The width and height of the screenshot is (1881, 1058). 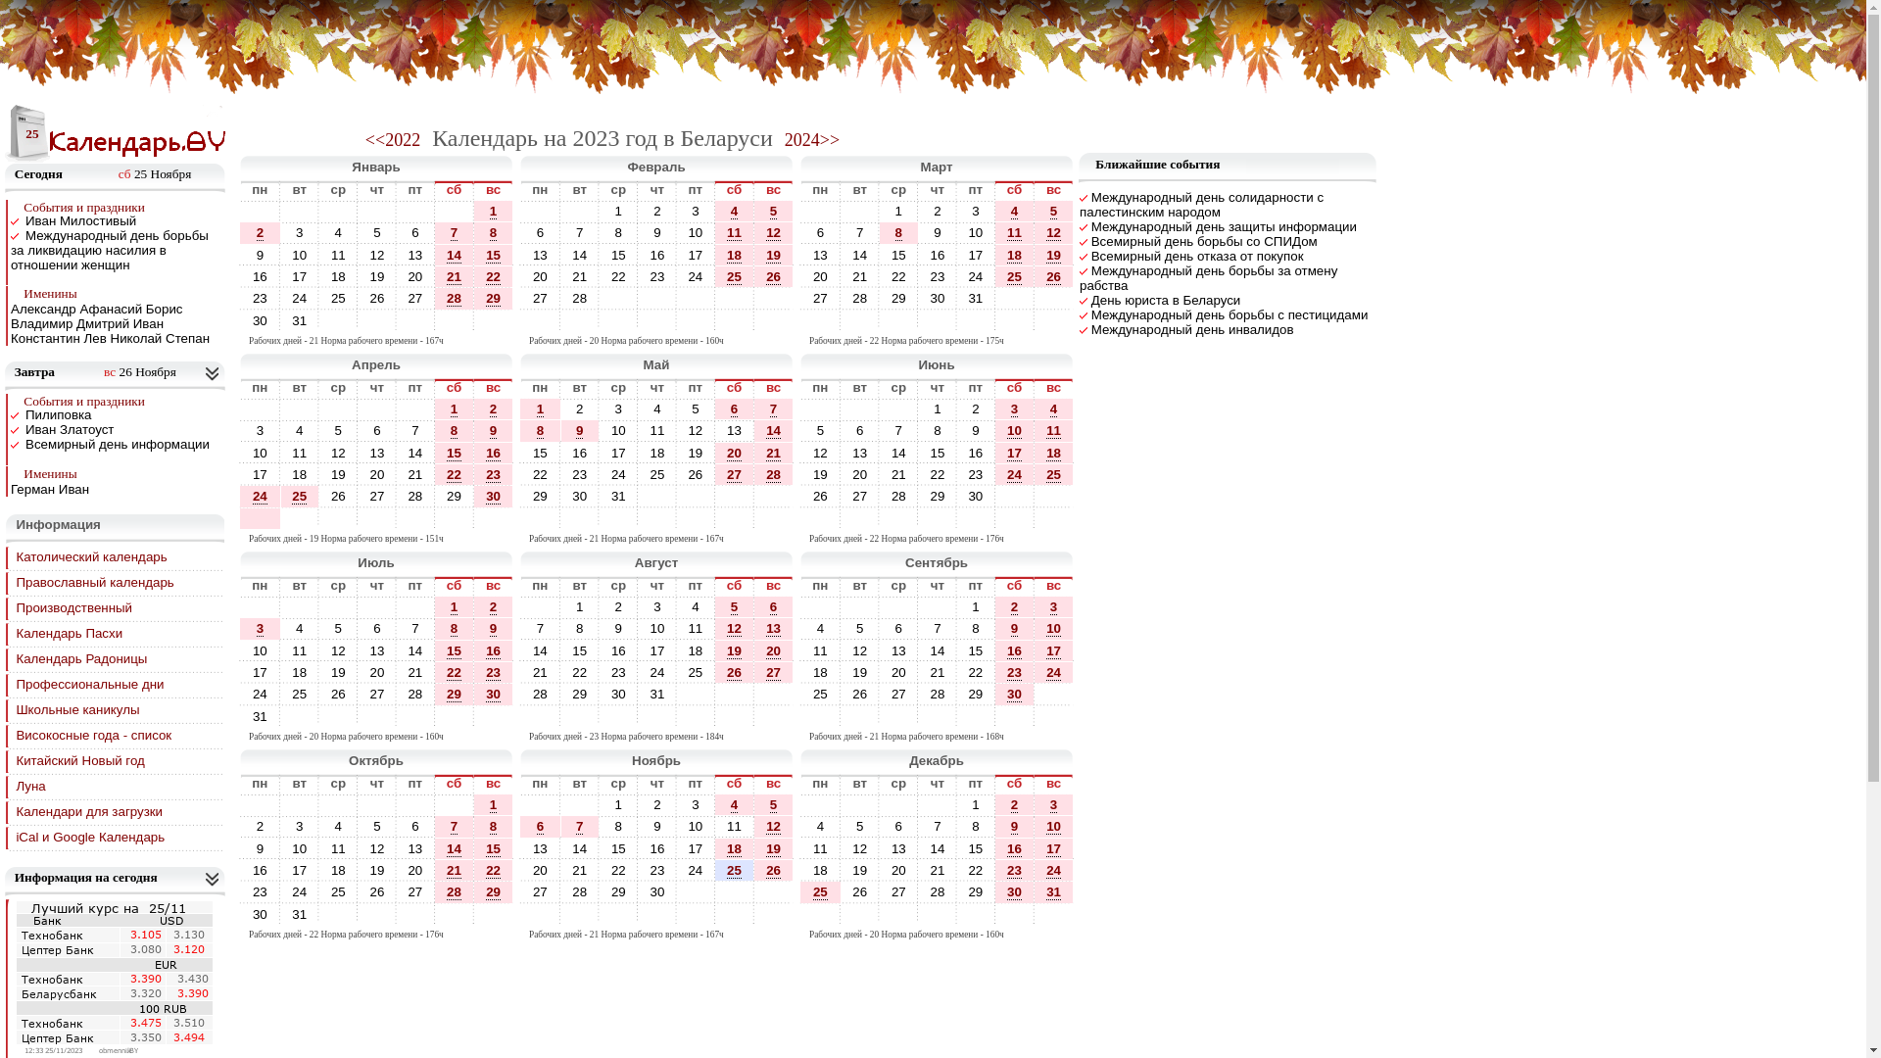 I want to click on 12, so click(x=377, y=255).